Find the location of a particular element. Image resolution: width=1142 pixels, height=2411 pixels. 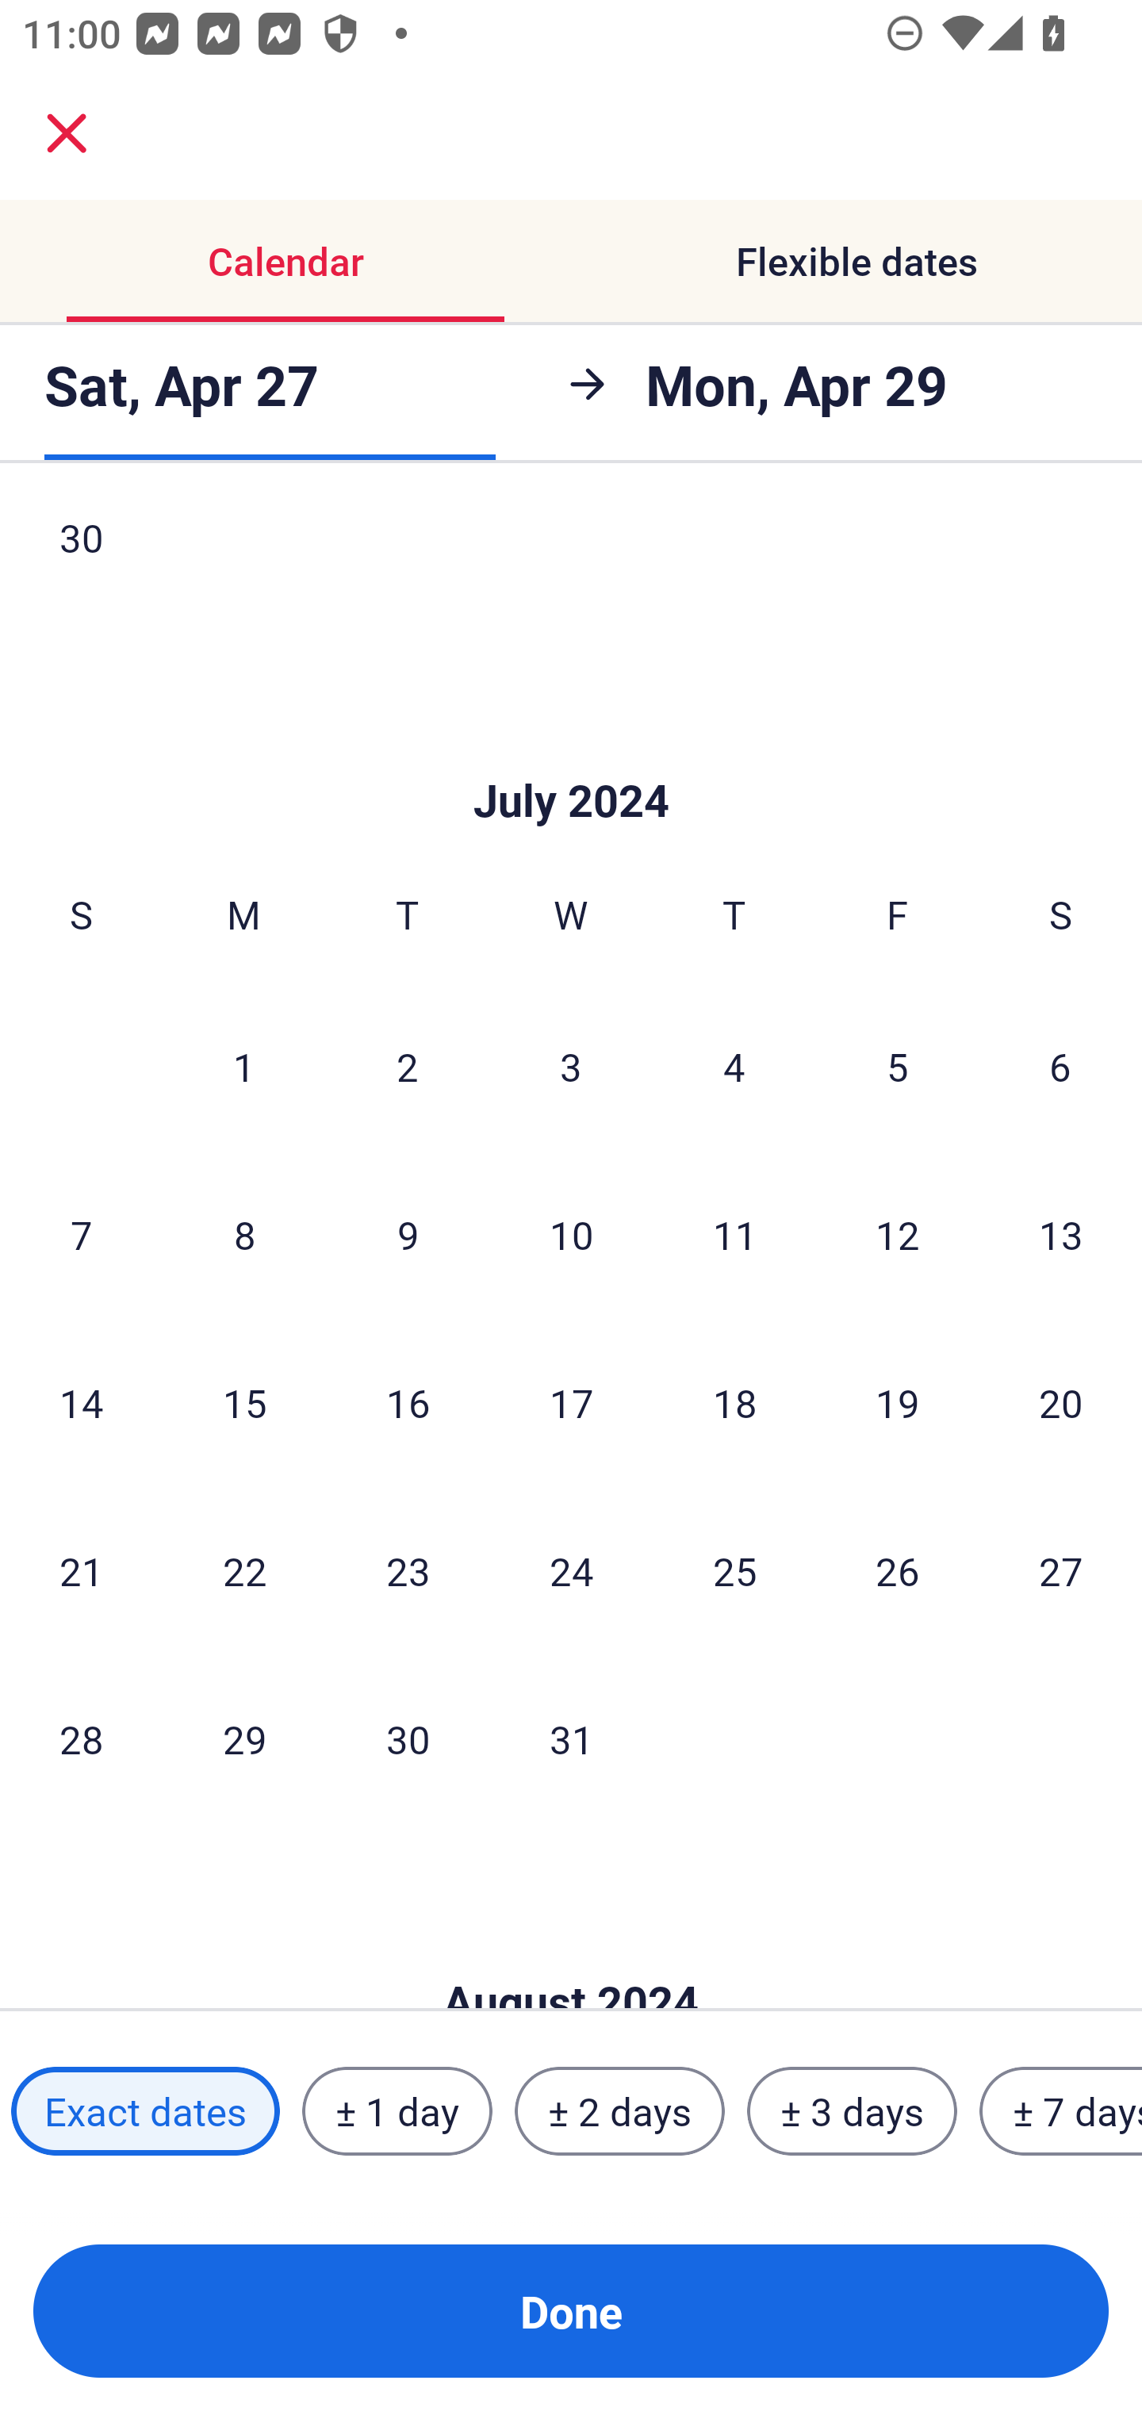

± 7 days is located at coordinates (1061, 2110).